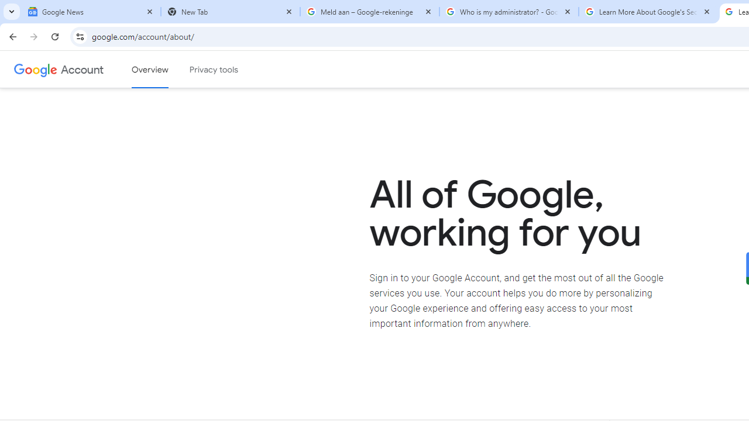 Image resolution: width=749 pixels, height=421 pixels. I want to click on Google logo, so click(36, 69).